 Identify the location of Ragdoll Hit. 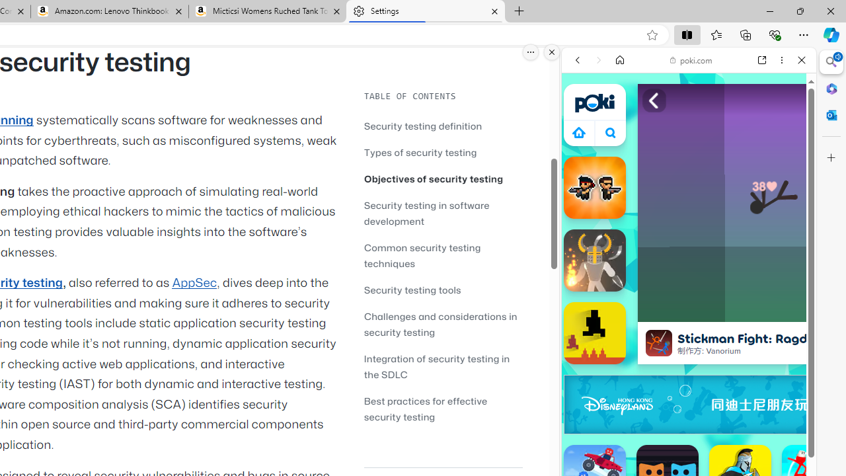
(595, 260).